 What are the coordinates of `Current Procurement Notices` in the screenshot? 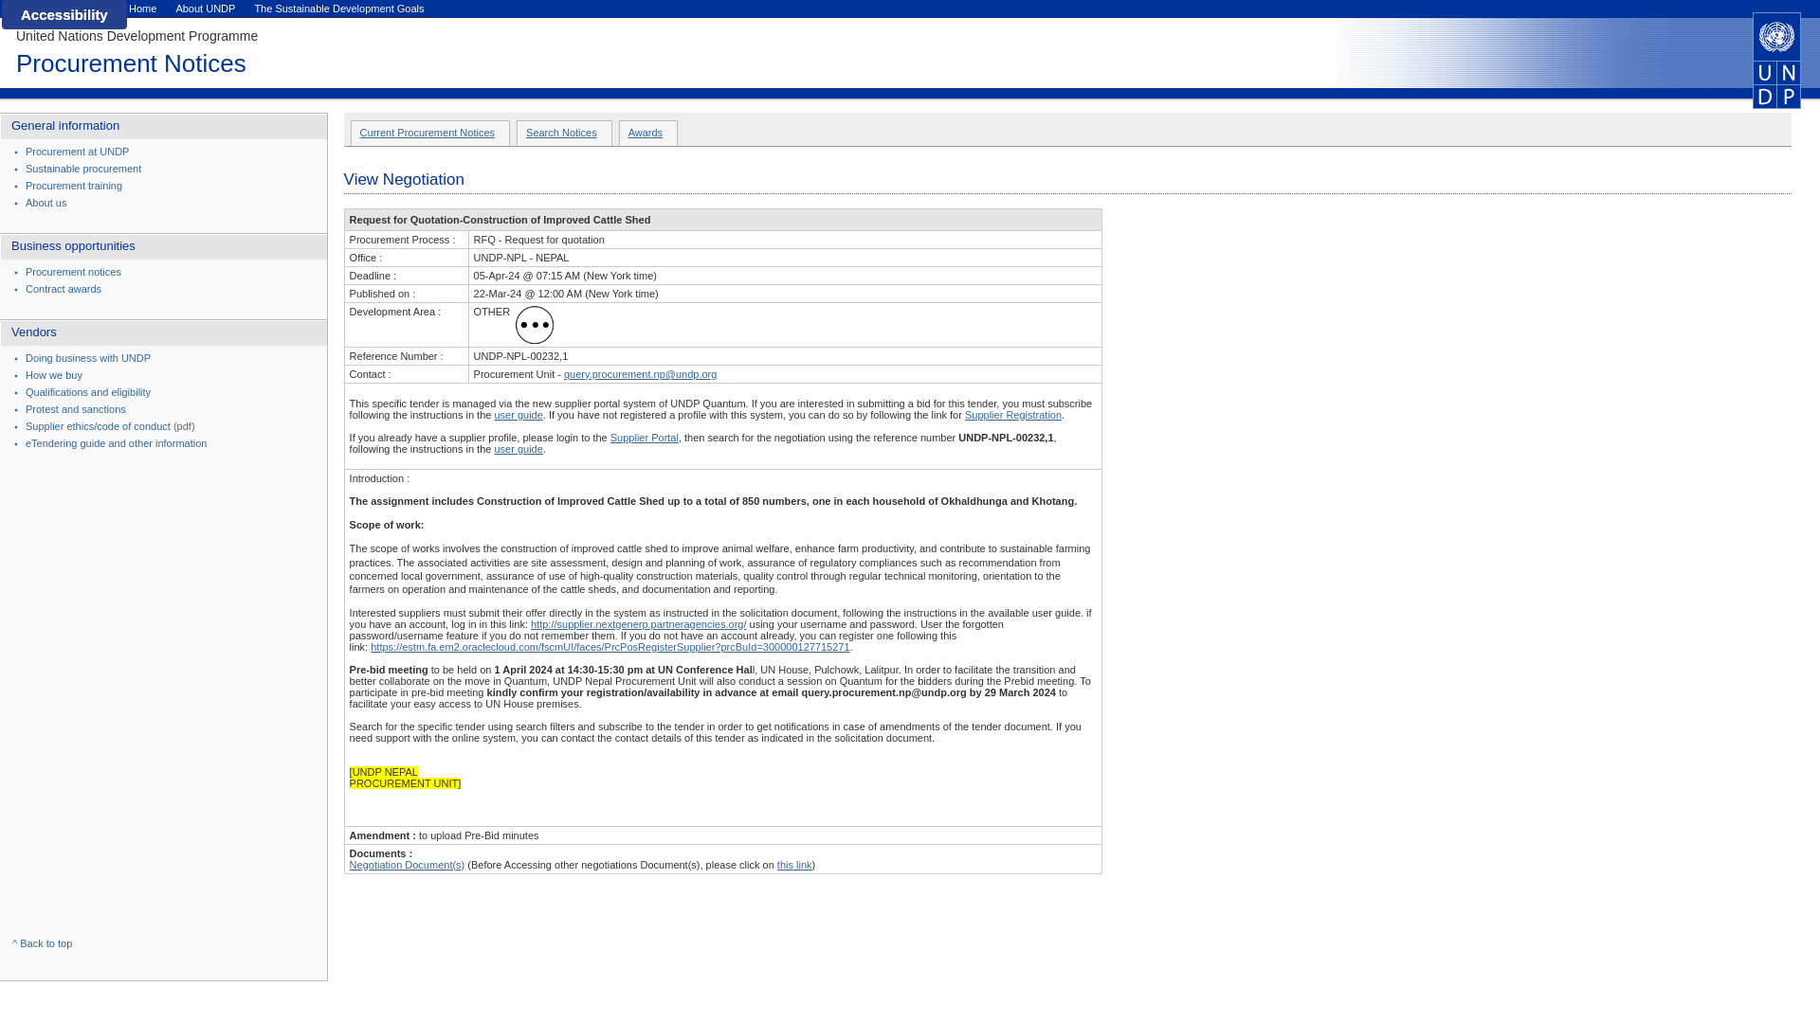 It's located at (428, 132).